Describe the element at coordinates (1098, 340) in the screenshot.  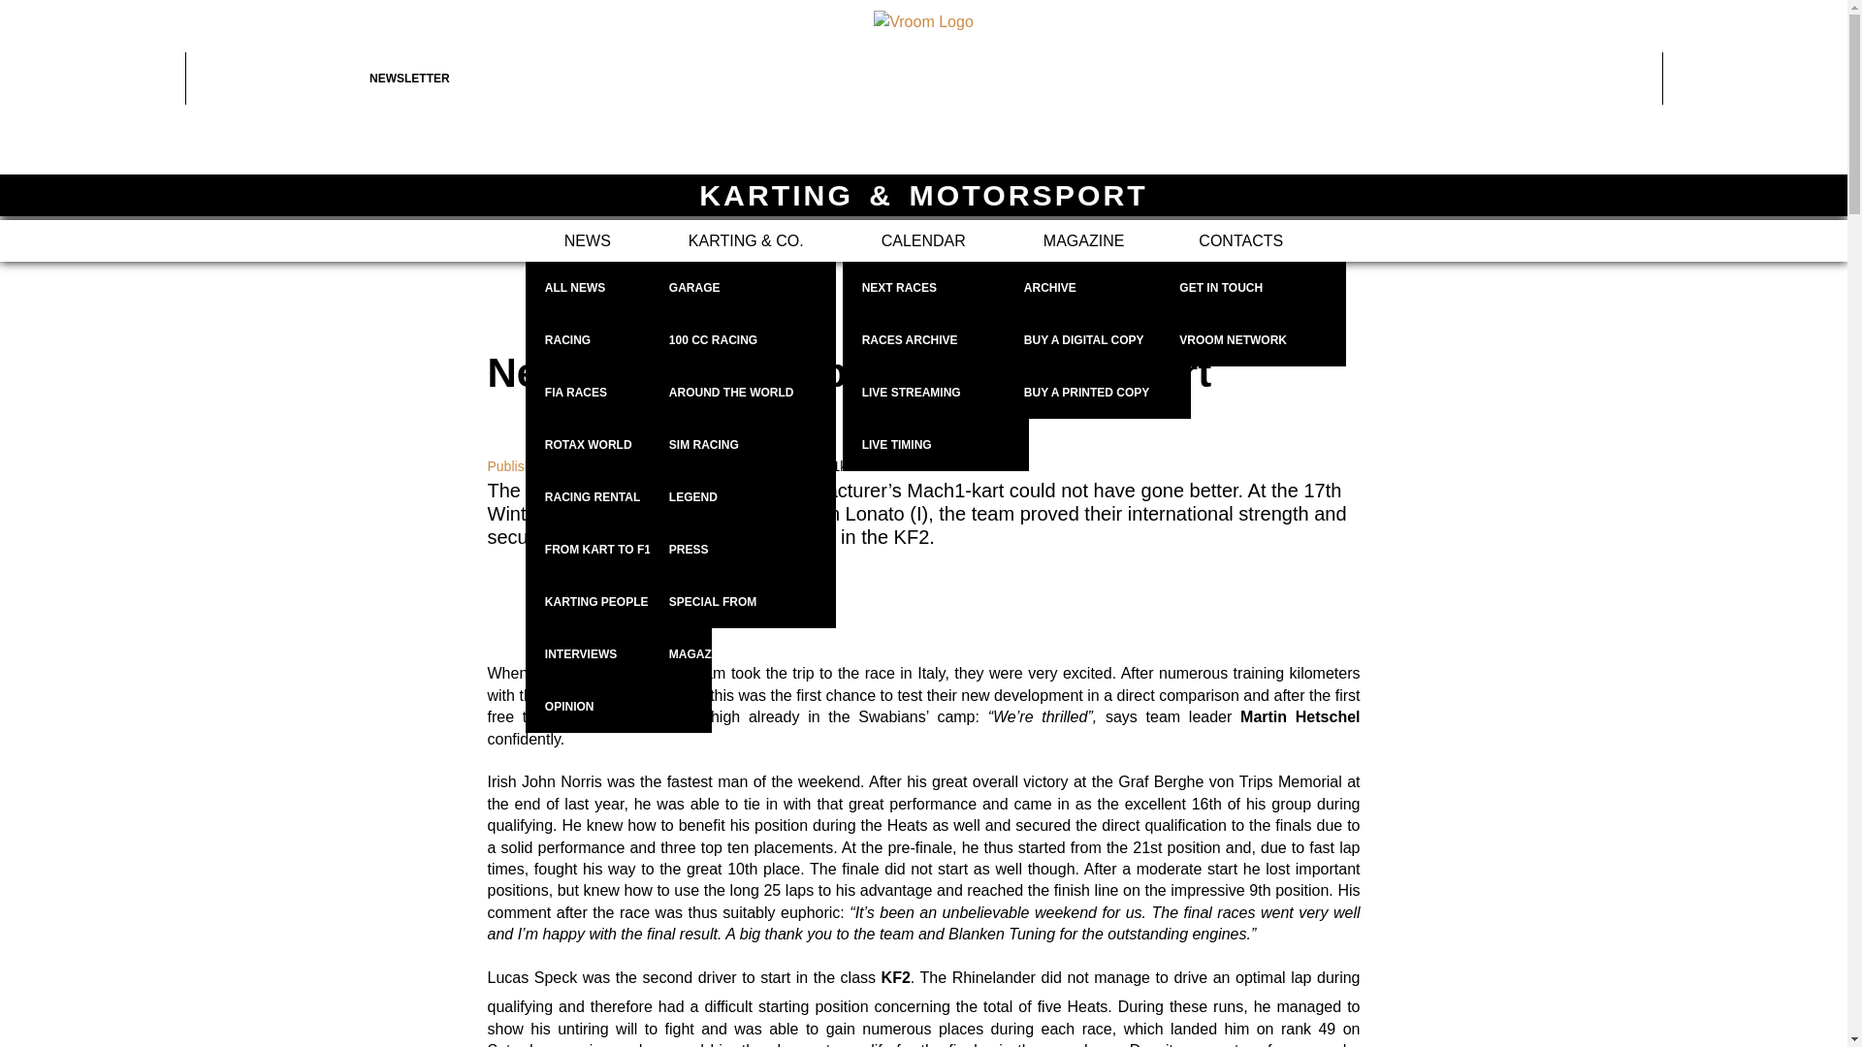
I see `BUY A DIGITAL COPY` at that location.